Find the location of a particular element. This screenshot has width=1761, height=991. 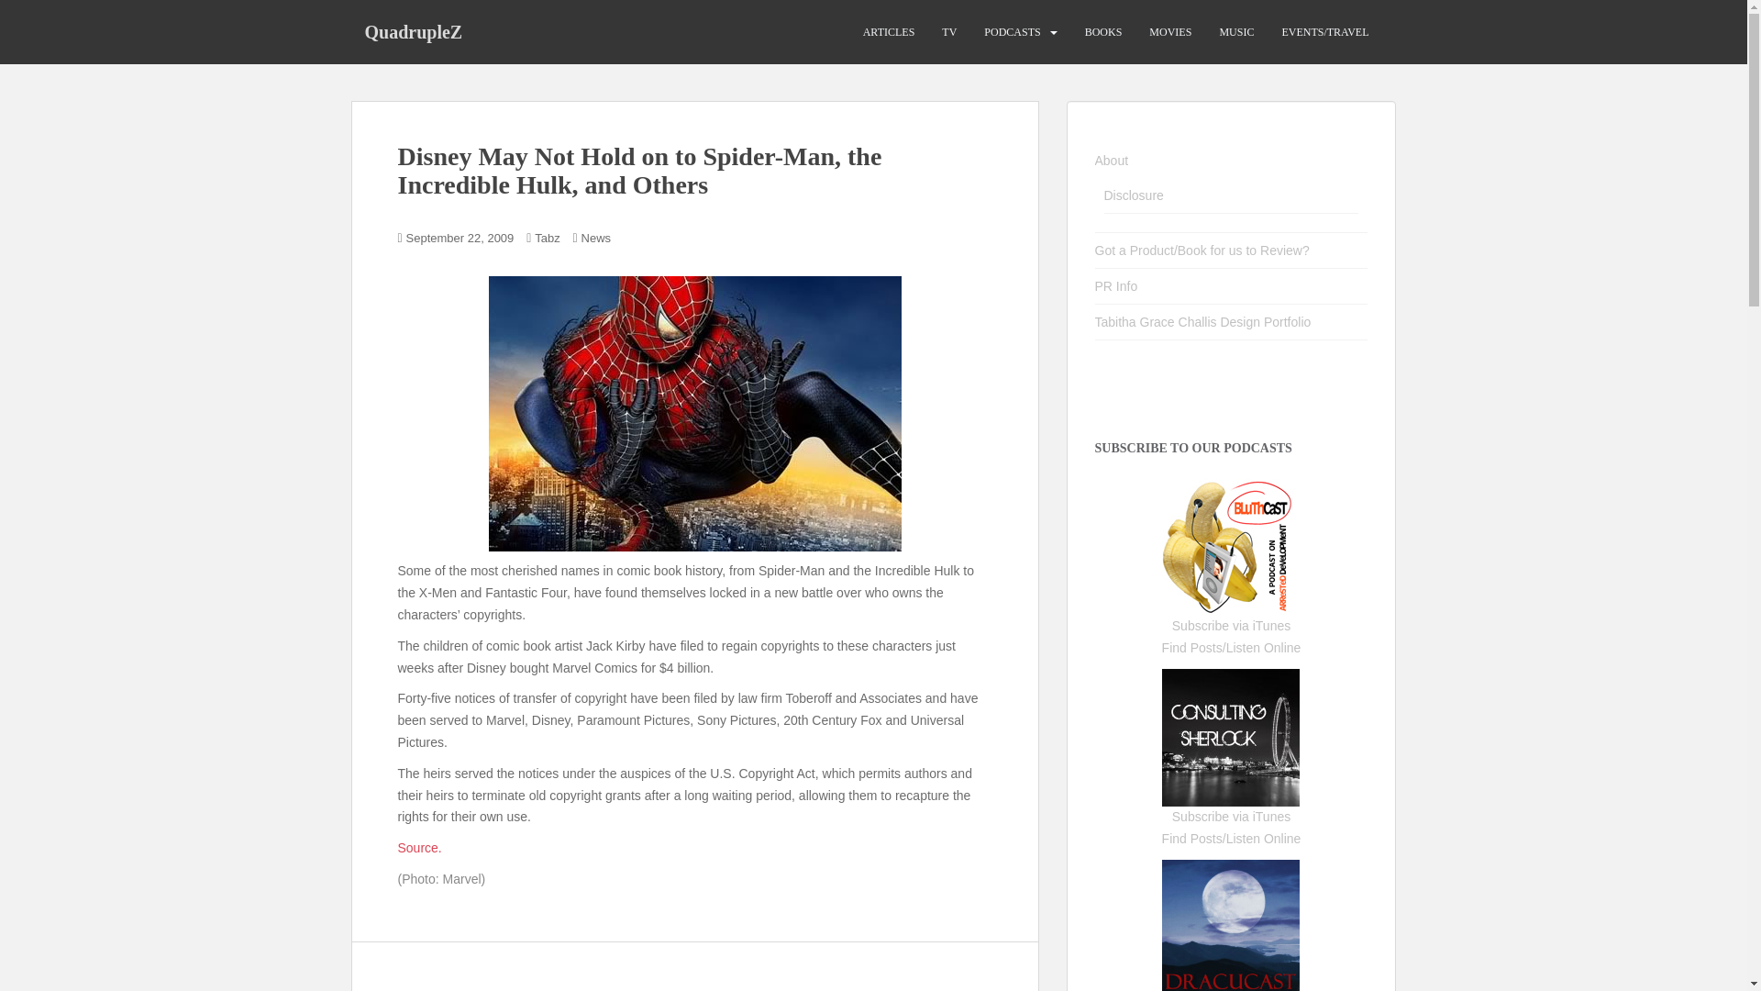

spiderman3 is located at coordinates (693, 413).